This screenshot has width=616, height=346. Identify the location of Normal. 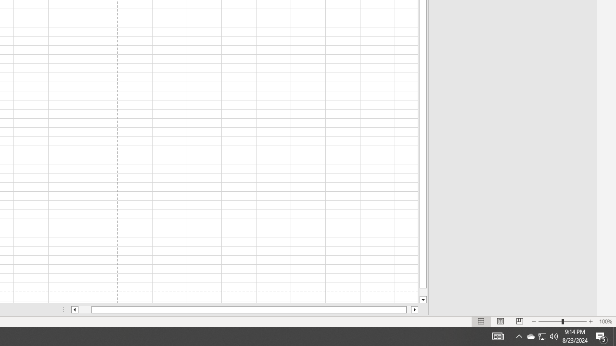
(481, 321).